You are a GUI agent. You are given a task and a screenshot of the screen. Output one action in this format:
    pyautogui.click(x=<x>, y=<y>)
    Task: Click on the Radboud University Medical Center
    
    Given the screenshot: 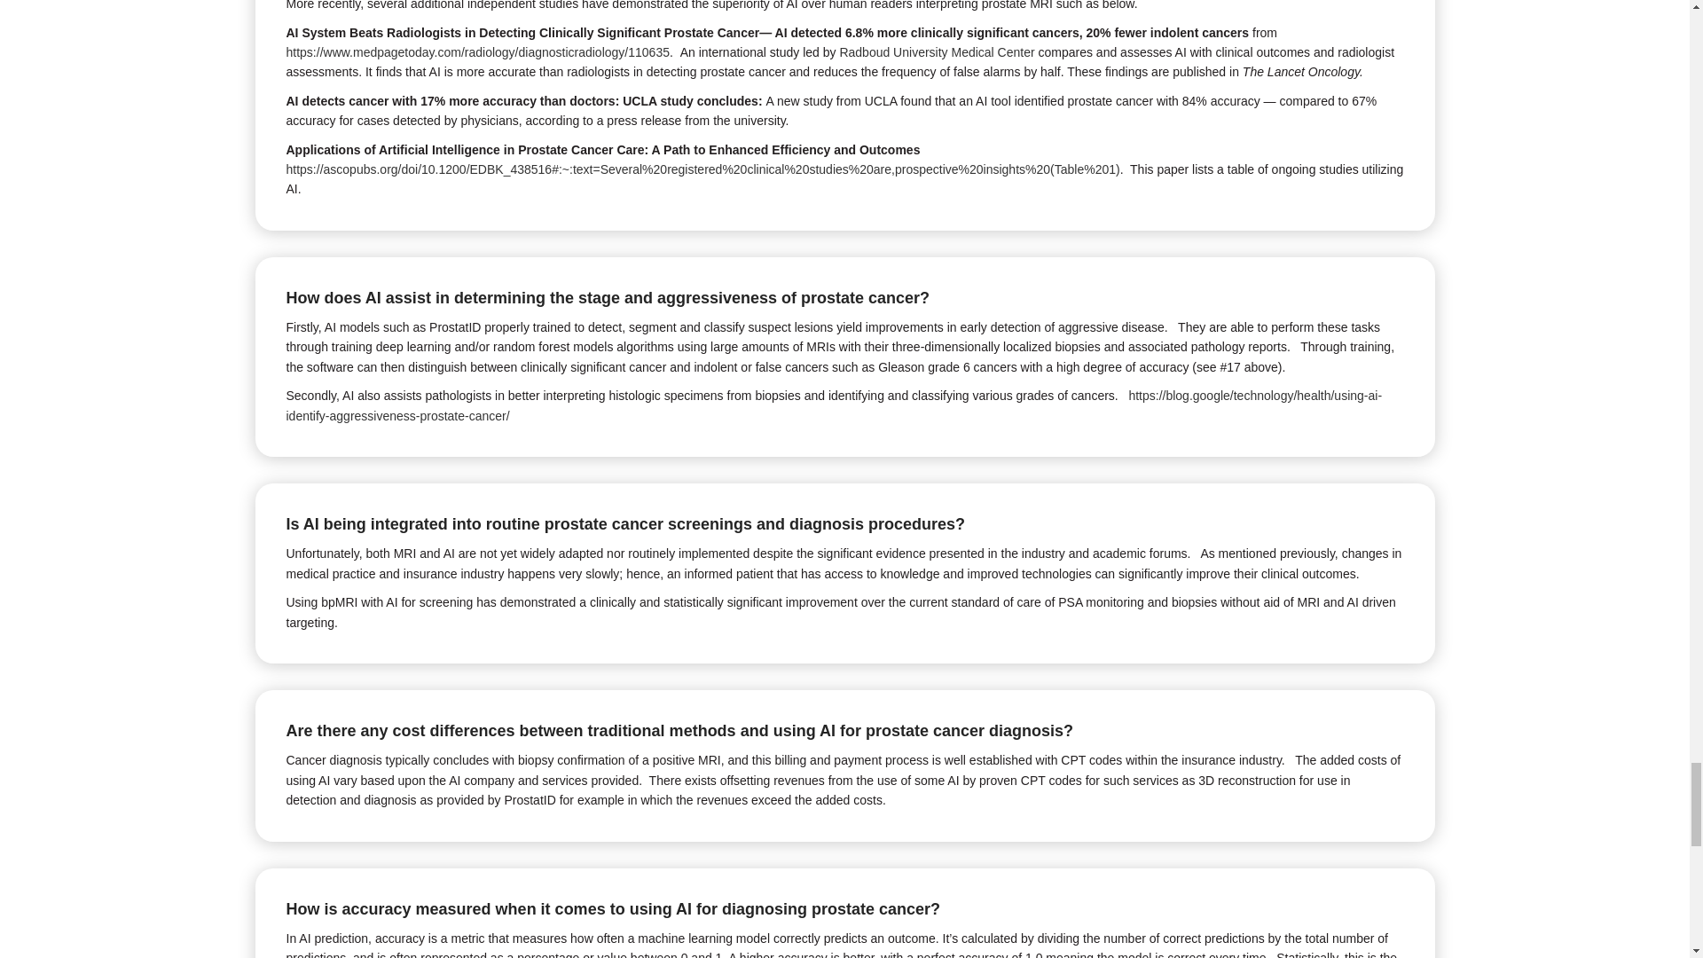 What is the action you would take?
    pyautogui.click(x=937, y=51)
    